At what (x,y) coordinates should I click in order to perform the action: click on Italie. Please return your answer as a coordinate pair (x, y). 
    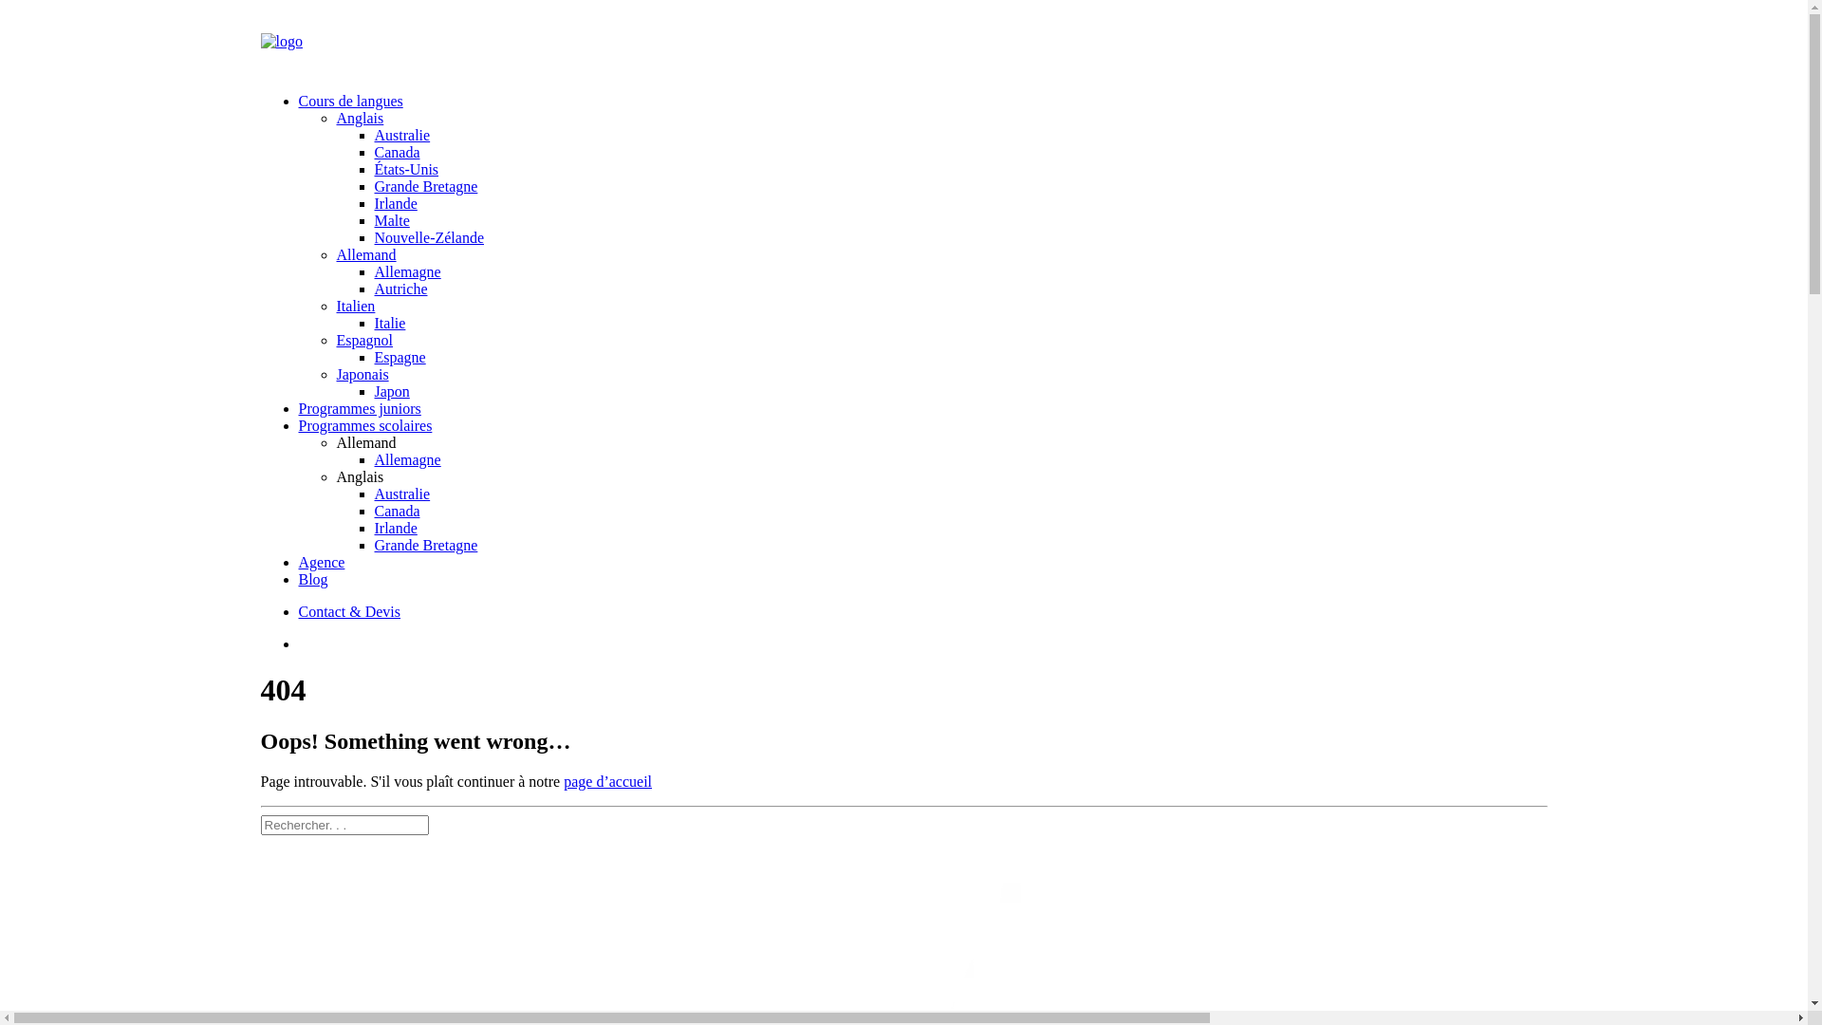
    Looking at the image, I should click on (389, 323).